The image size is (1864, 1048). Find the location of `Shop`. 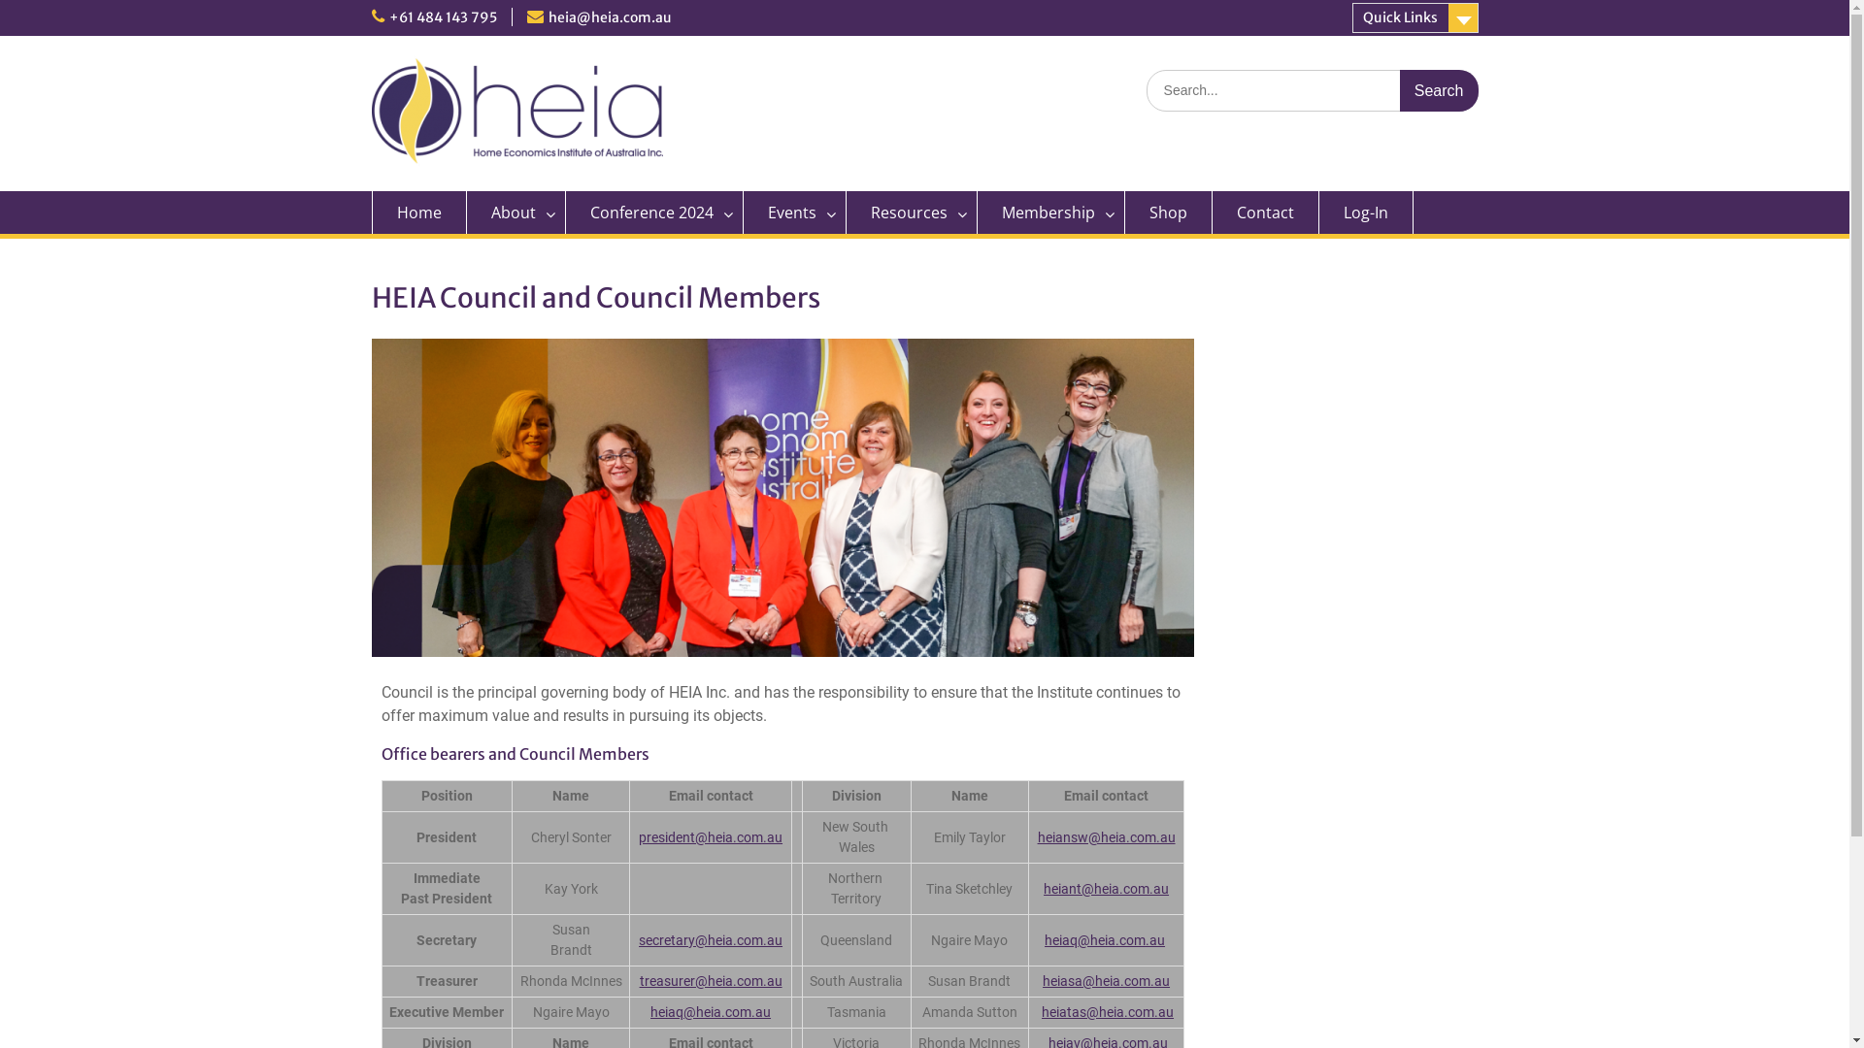

Shop is located at coordinates (1168, 213).